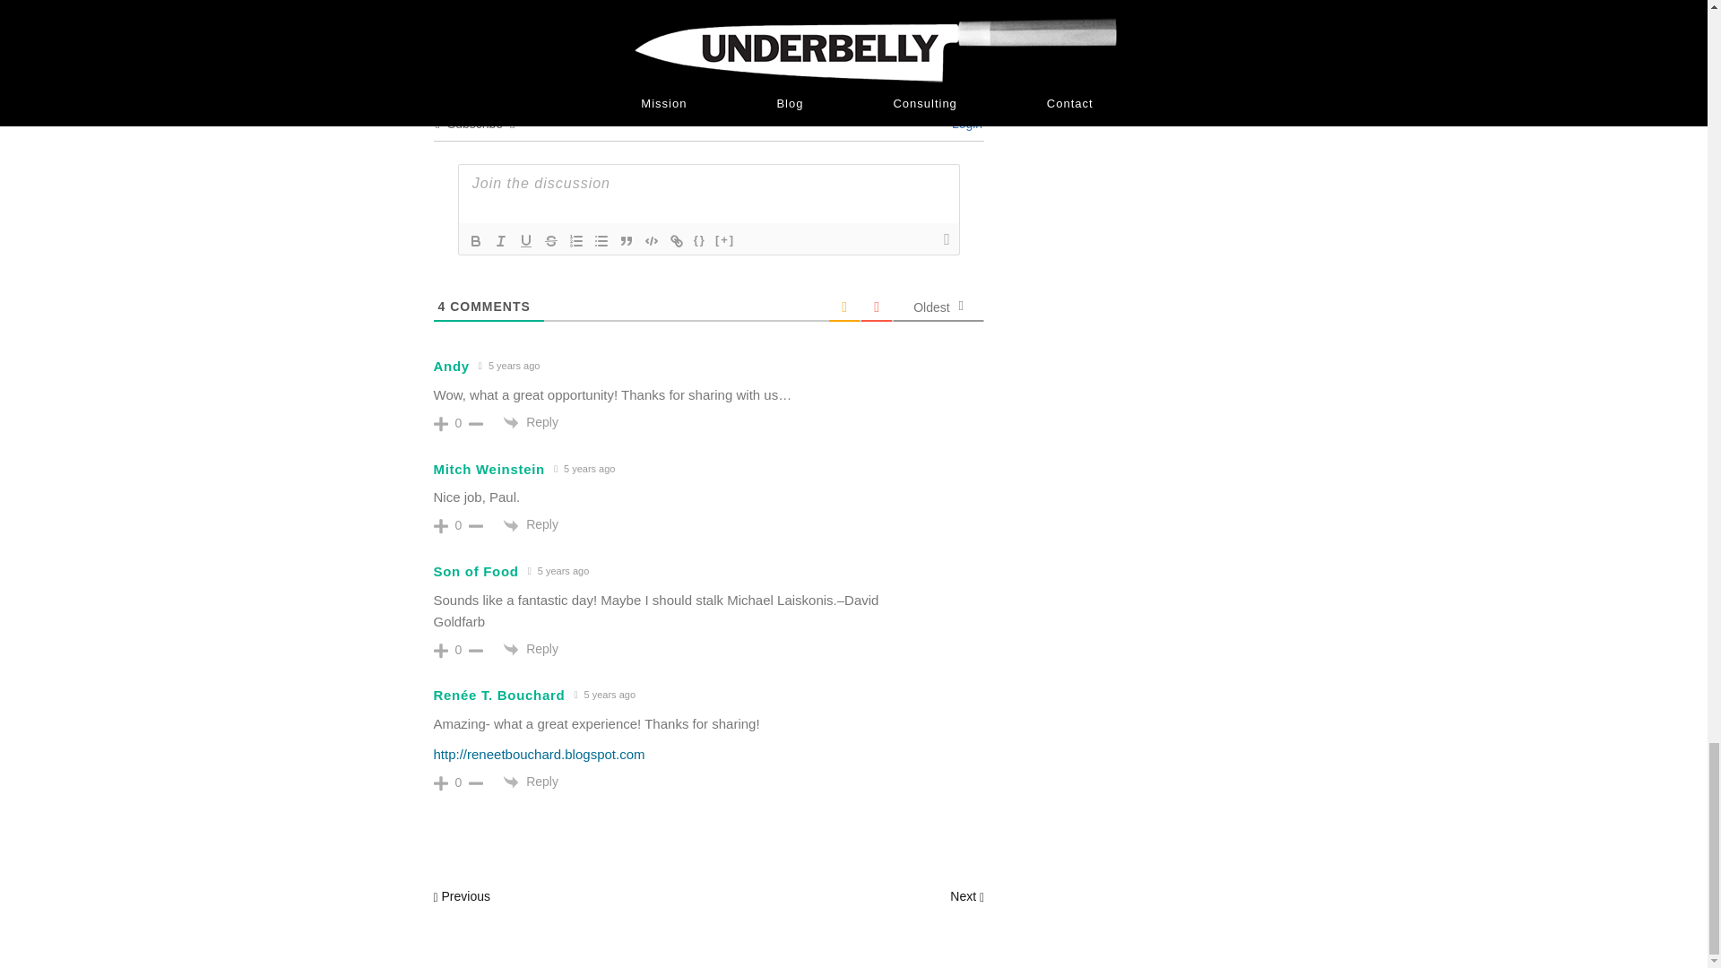  Describe the element at coordinates (575, 240) in the screenshot. I see `ordered` at that location.